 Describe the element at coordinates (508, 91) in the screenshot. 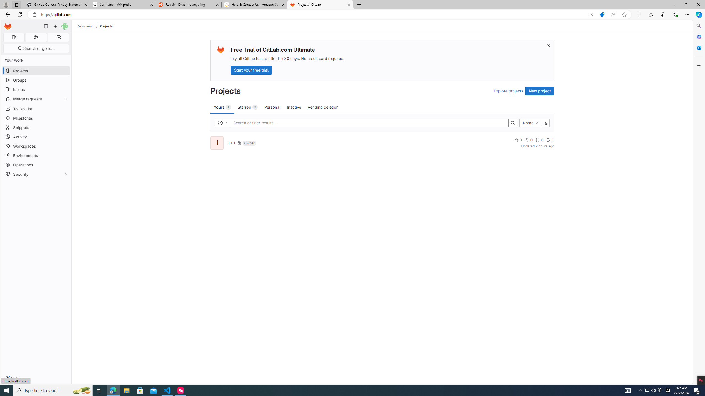

I see `Explore projects` at that location.